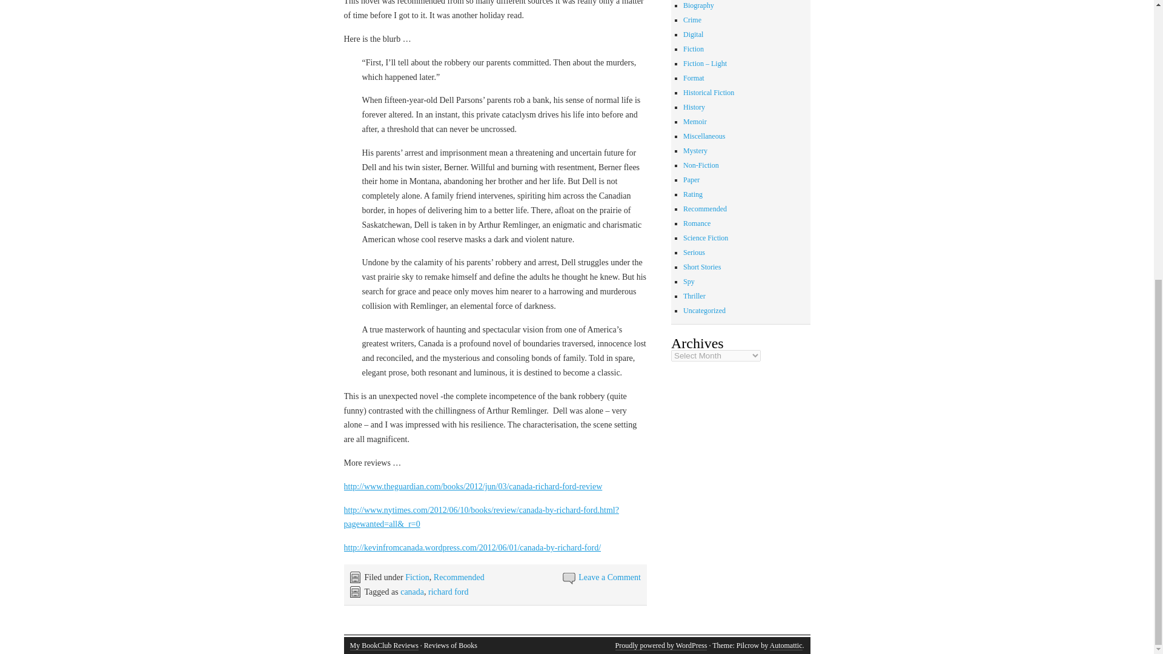  Describe the element at coordinates (459, 578) in the screenshot. I see `Recommended` at that location.